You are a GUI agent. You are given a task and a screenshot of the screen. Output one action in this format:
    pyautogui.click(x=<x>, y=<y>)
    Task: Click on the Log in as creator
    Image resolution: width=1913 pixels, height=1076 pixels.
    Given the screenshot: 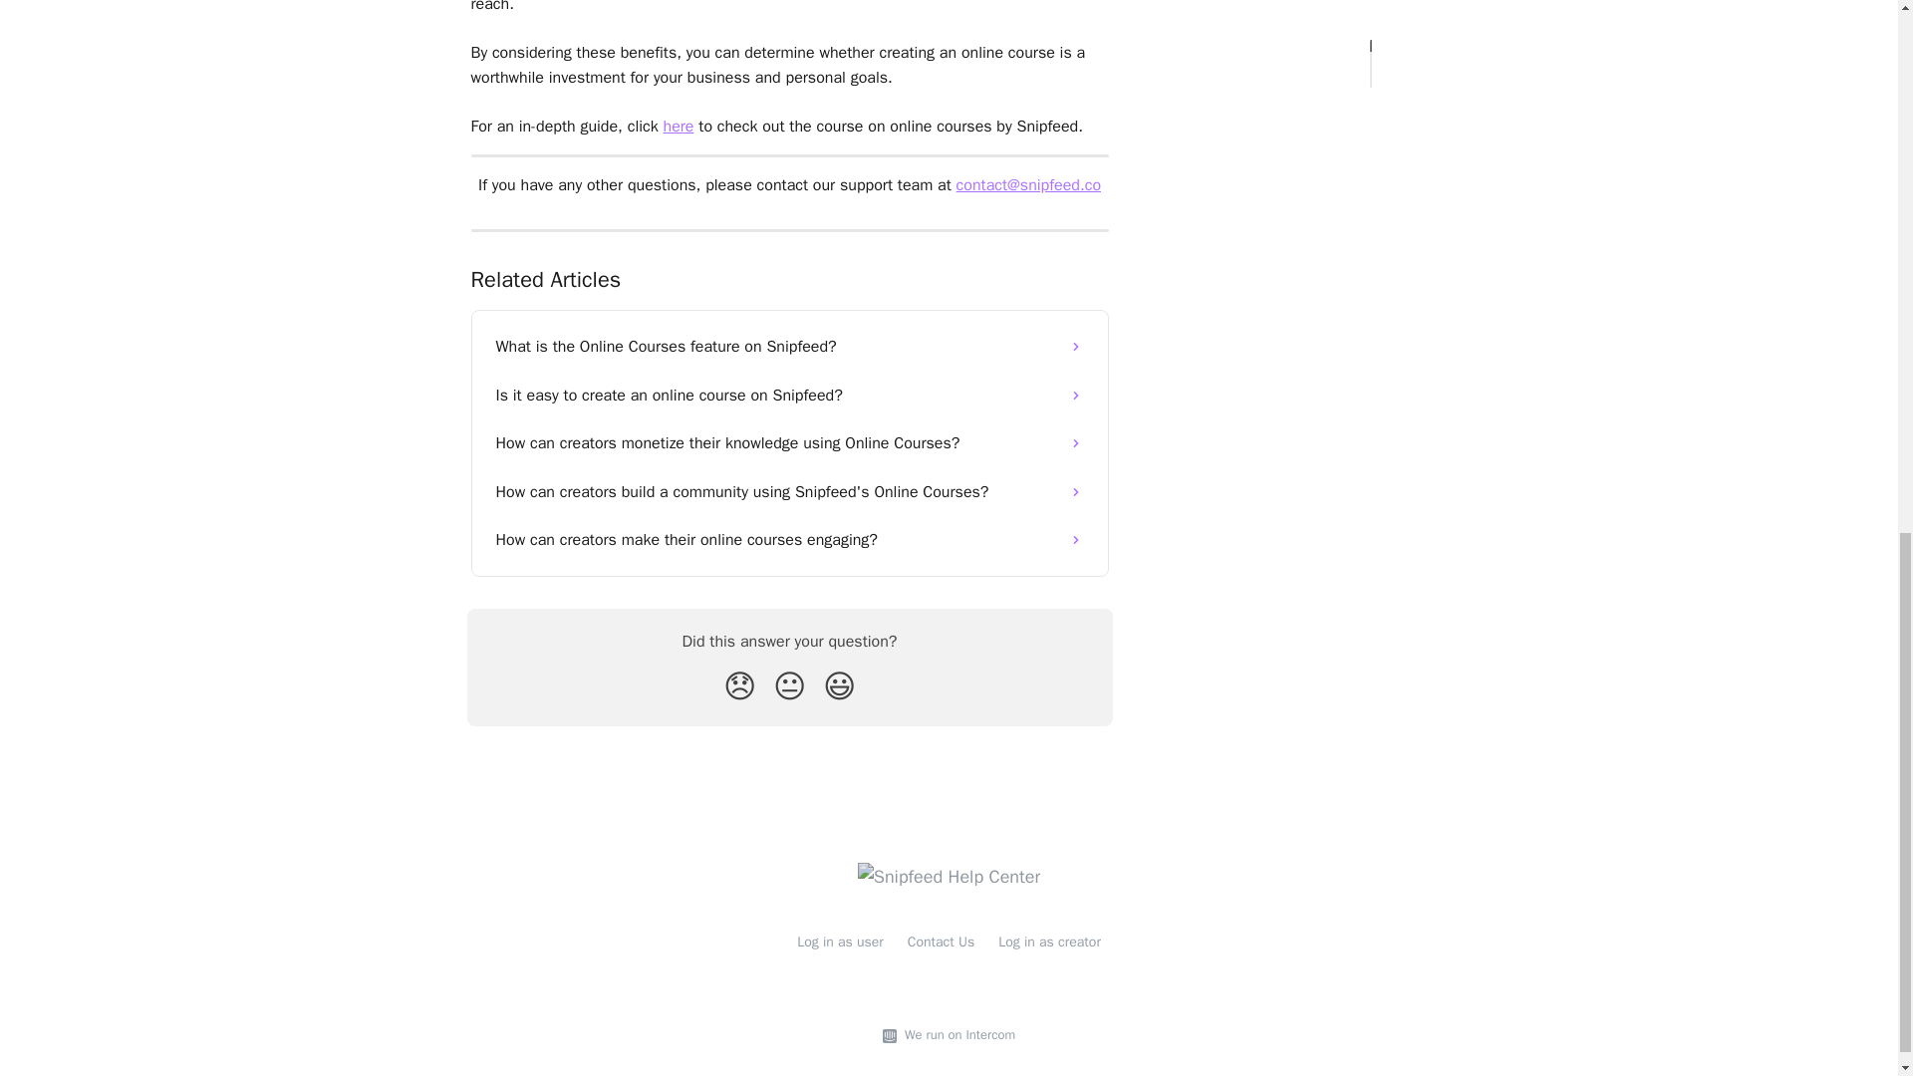 What is the action you would take?
    pyautogui.click(x=1050, y=941)
    